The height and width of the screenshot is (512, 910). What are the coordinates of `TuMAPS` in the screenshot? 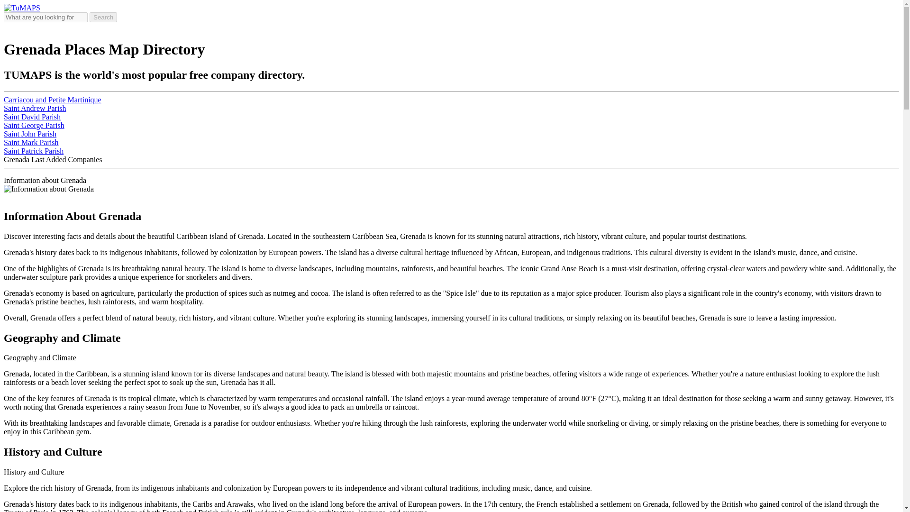 It's located at (22, 8).